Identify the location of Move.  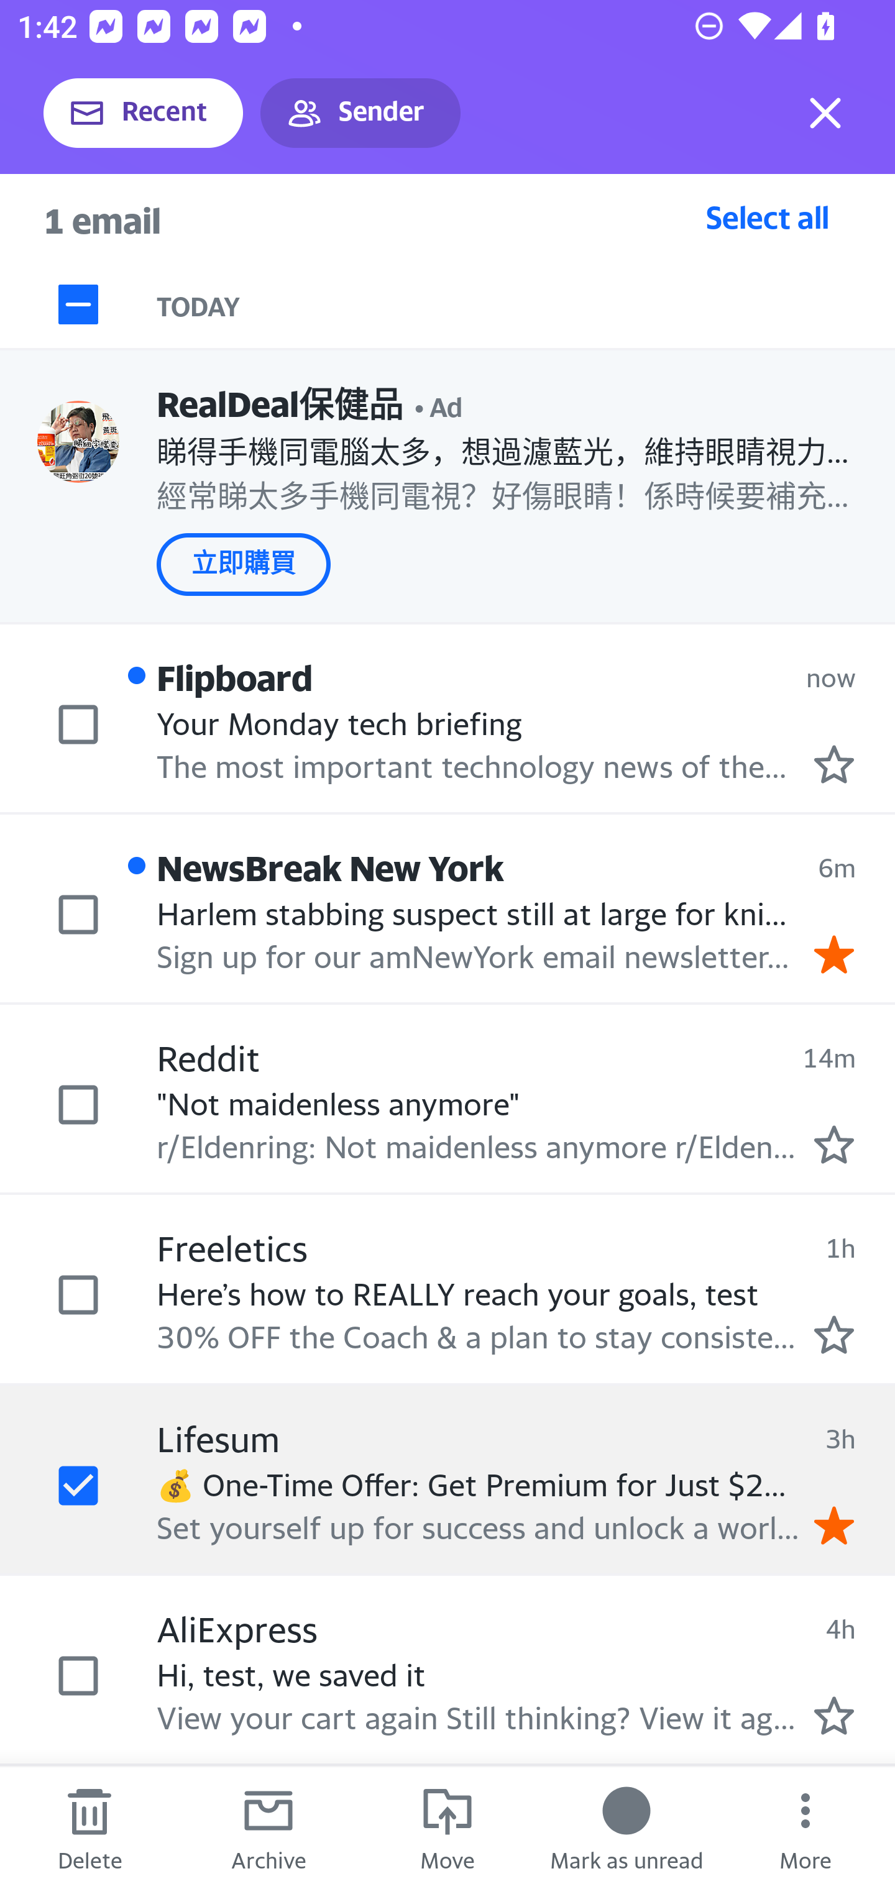
(447, 1828).